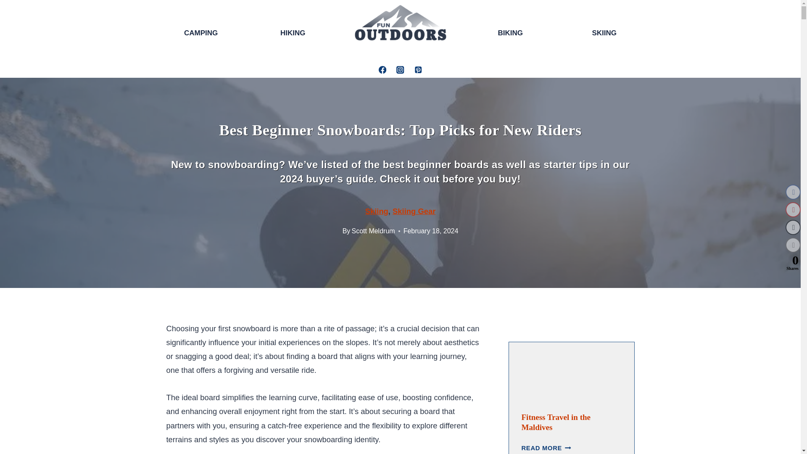  I want to click on HIKING, so click(293, 33).